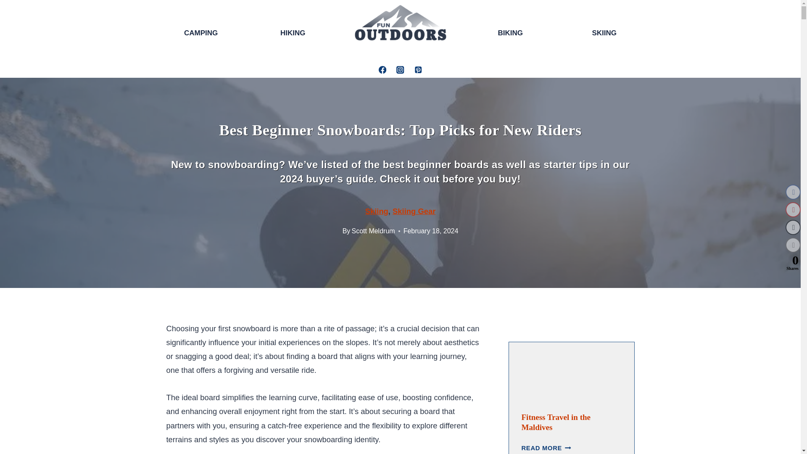  I want to click on HIKING, so click(293, 33).